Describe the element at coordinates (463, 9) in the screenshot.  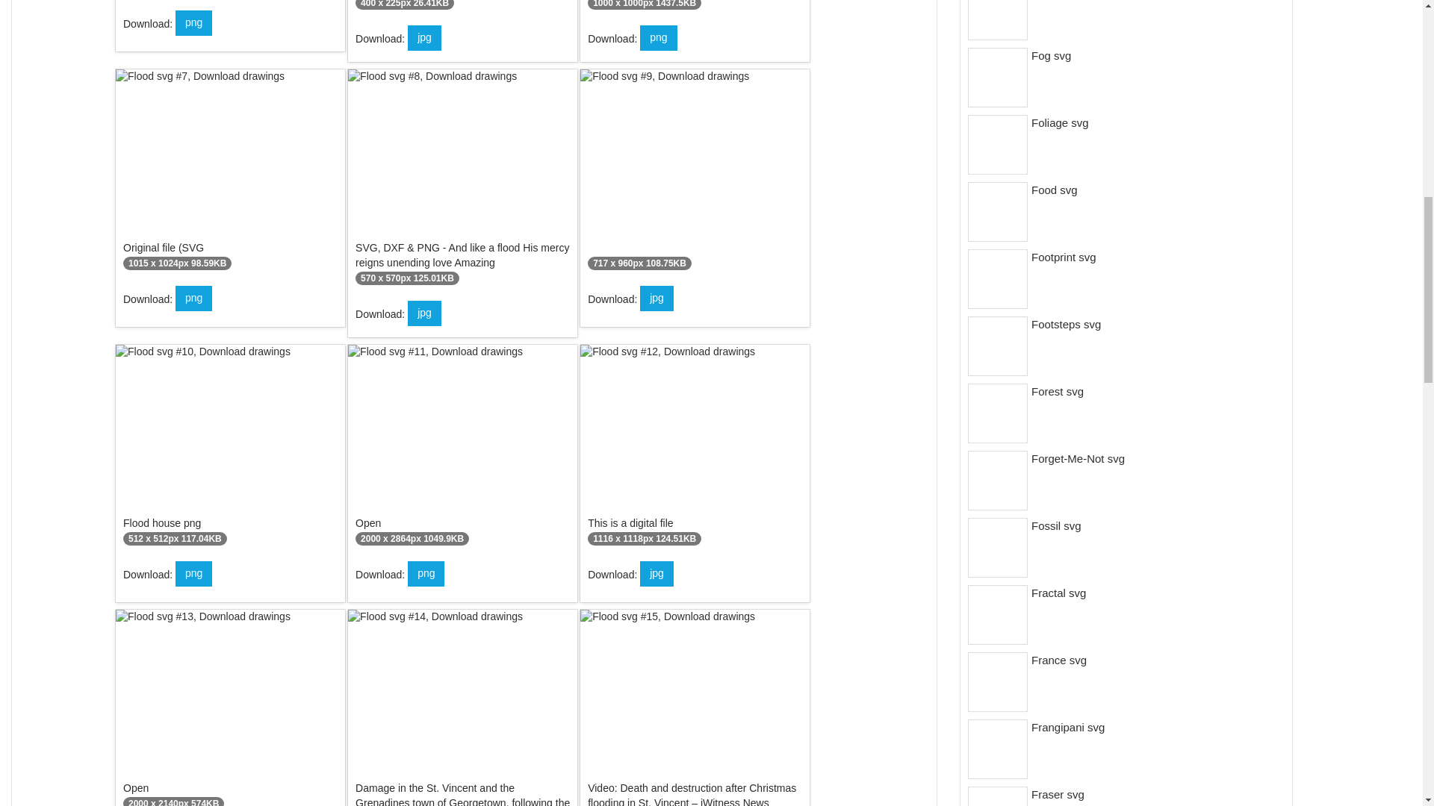
I see `Warning svg flood` at that location.